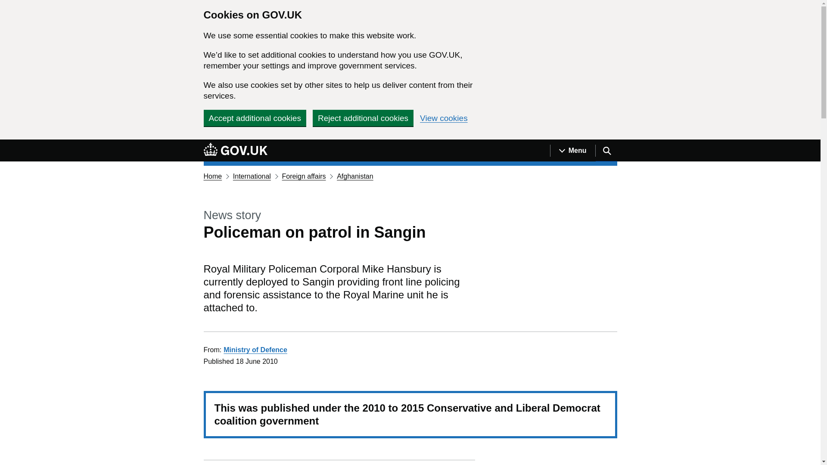  What do you see at coordinates (444, 118) in the screenshot?
I see `View cookies` at bounding box center [444, 118].